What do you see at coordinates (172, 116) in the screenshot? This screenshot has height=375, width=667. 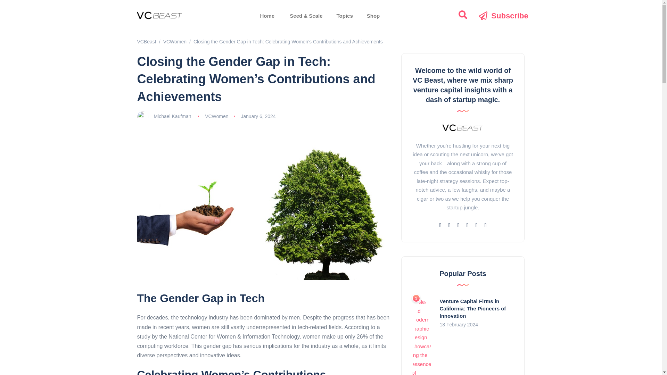 I see `Posts by Michael Kaufman` at bounding box center [172, 116].